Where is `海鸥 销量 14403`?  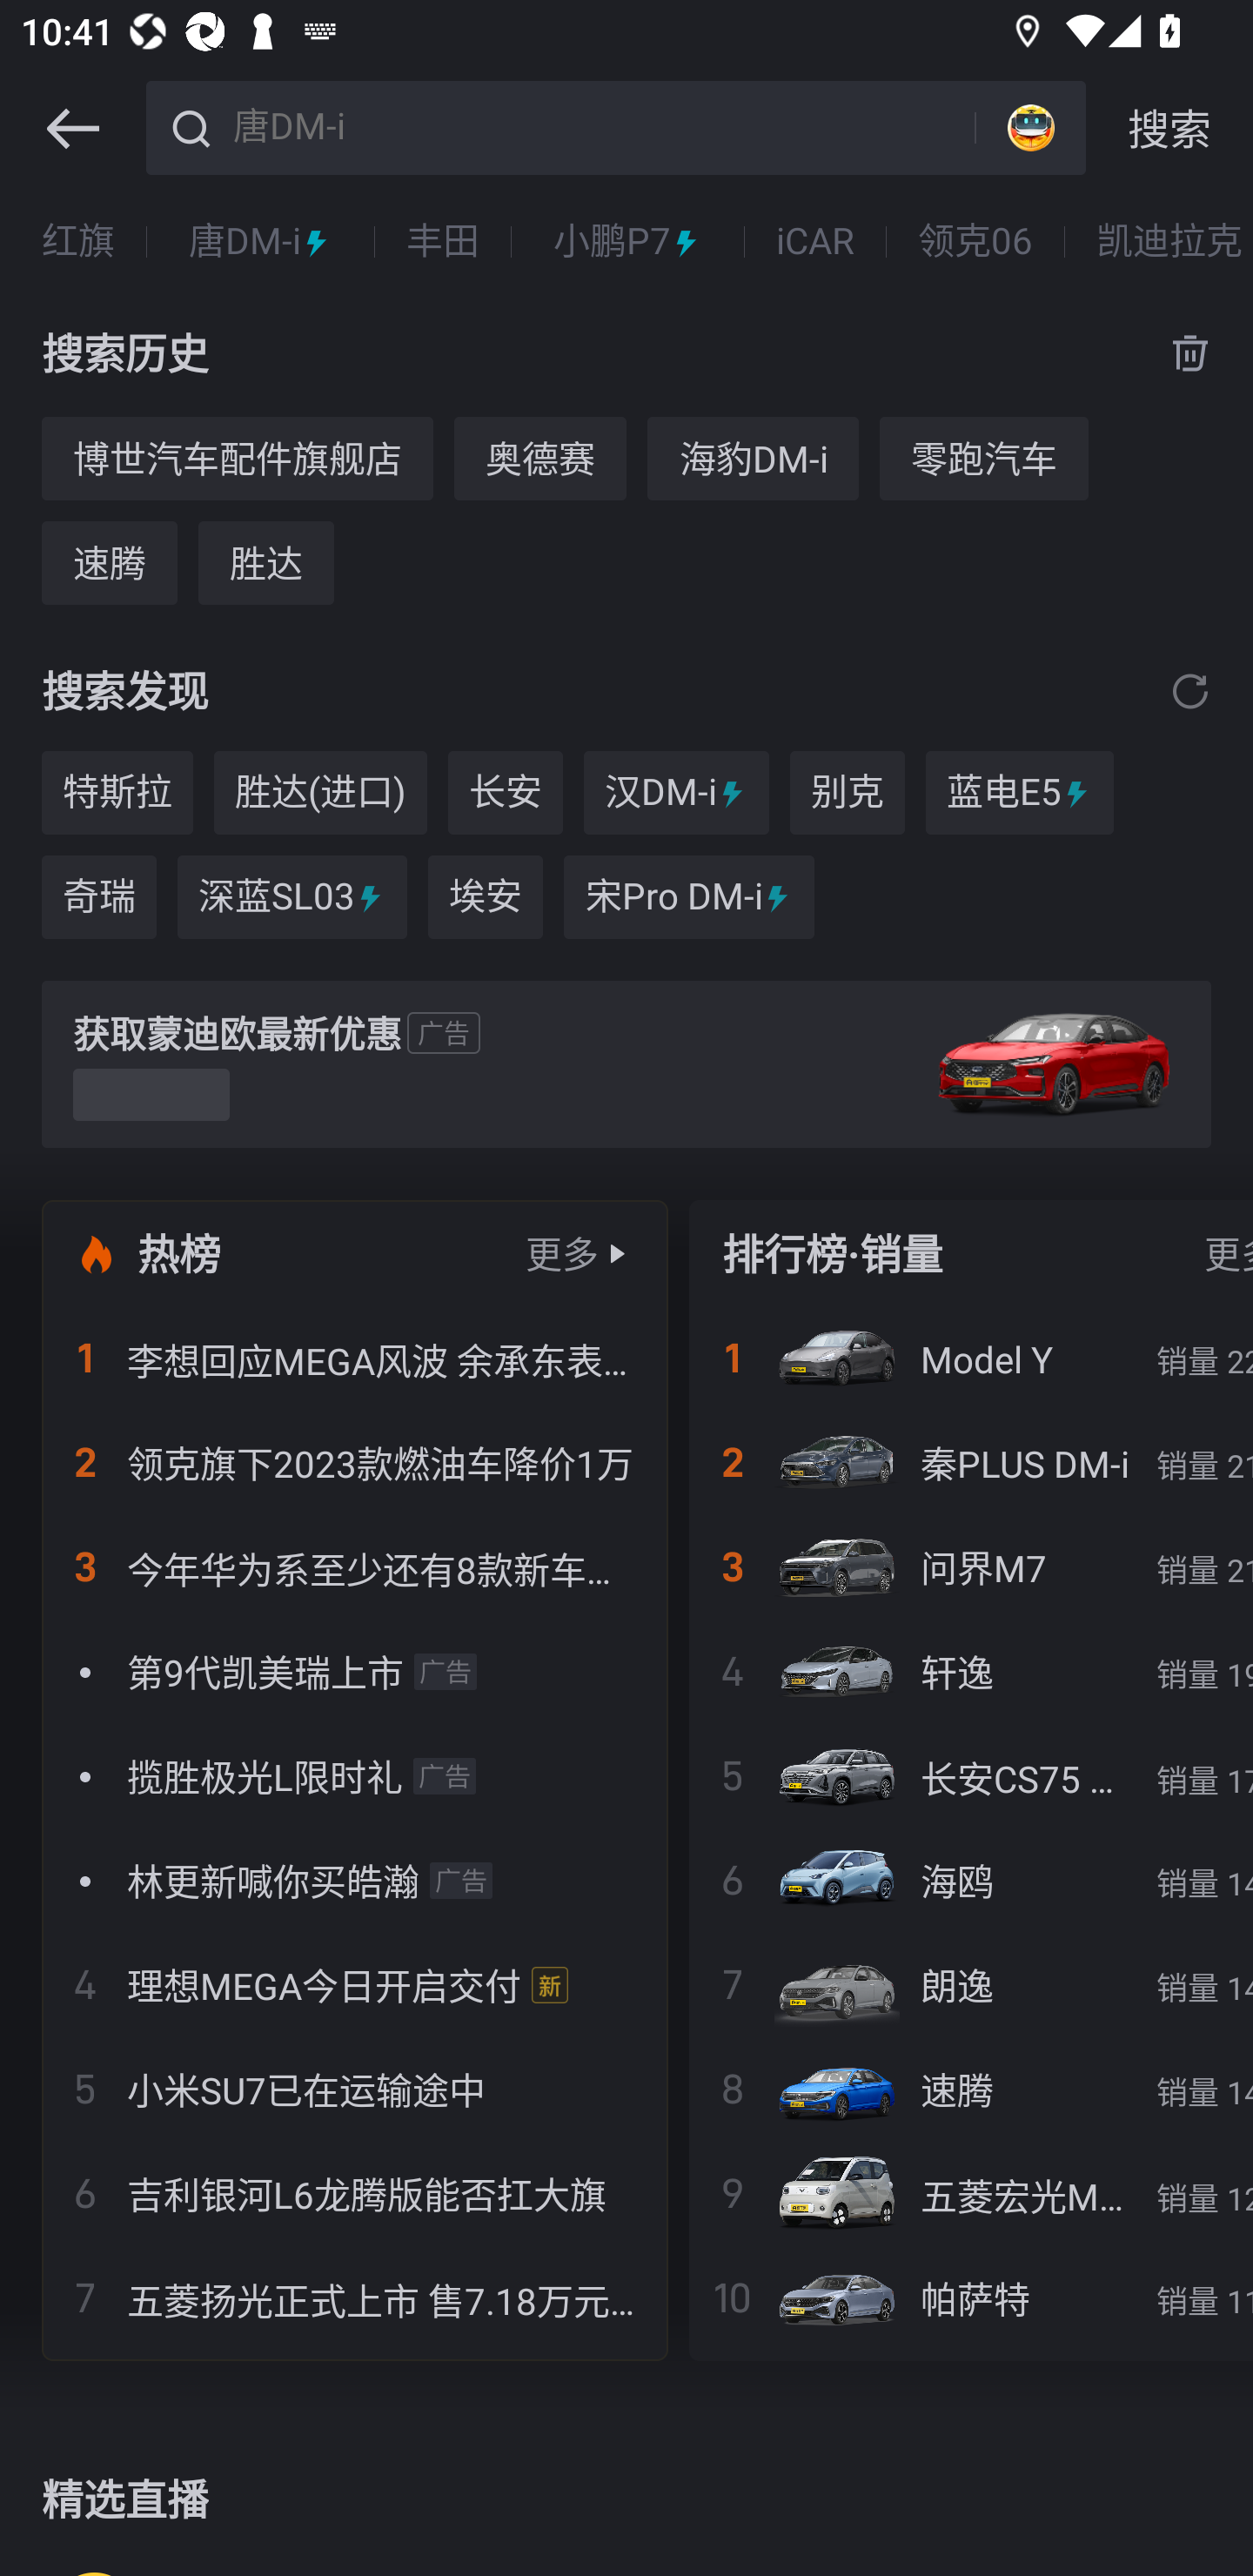 海鸥 销量 14403 is located at coordinates (971, 1880).